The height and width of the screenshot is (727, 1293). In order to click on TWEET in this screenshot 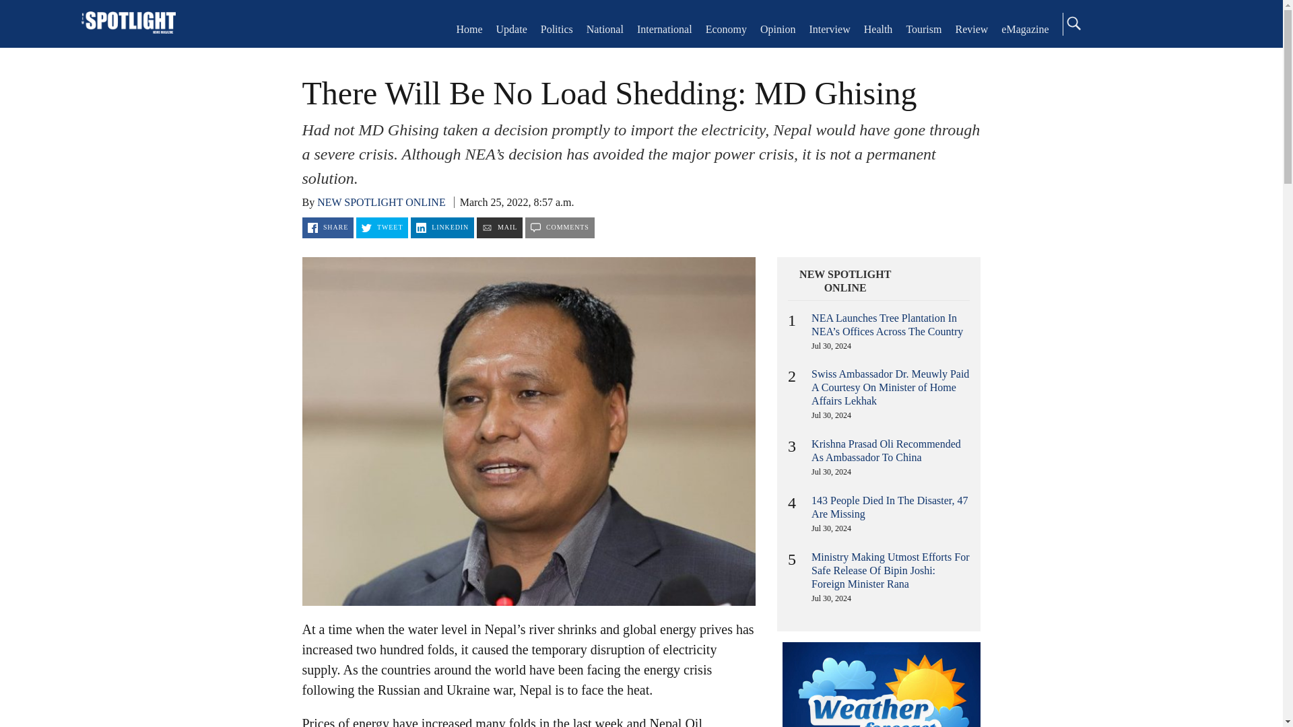, I will do `click(383, 228)`.